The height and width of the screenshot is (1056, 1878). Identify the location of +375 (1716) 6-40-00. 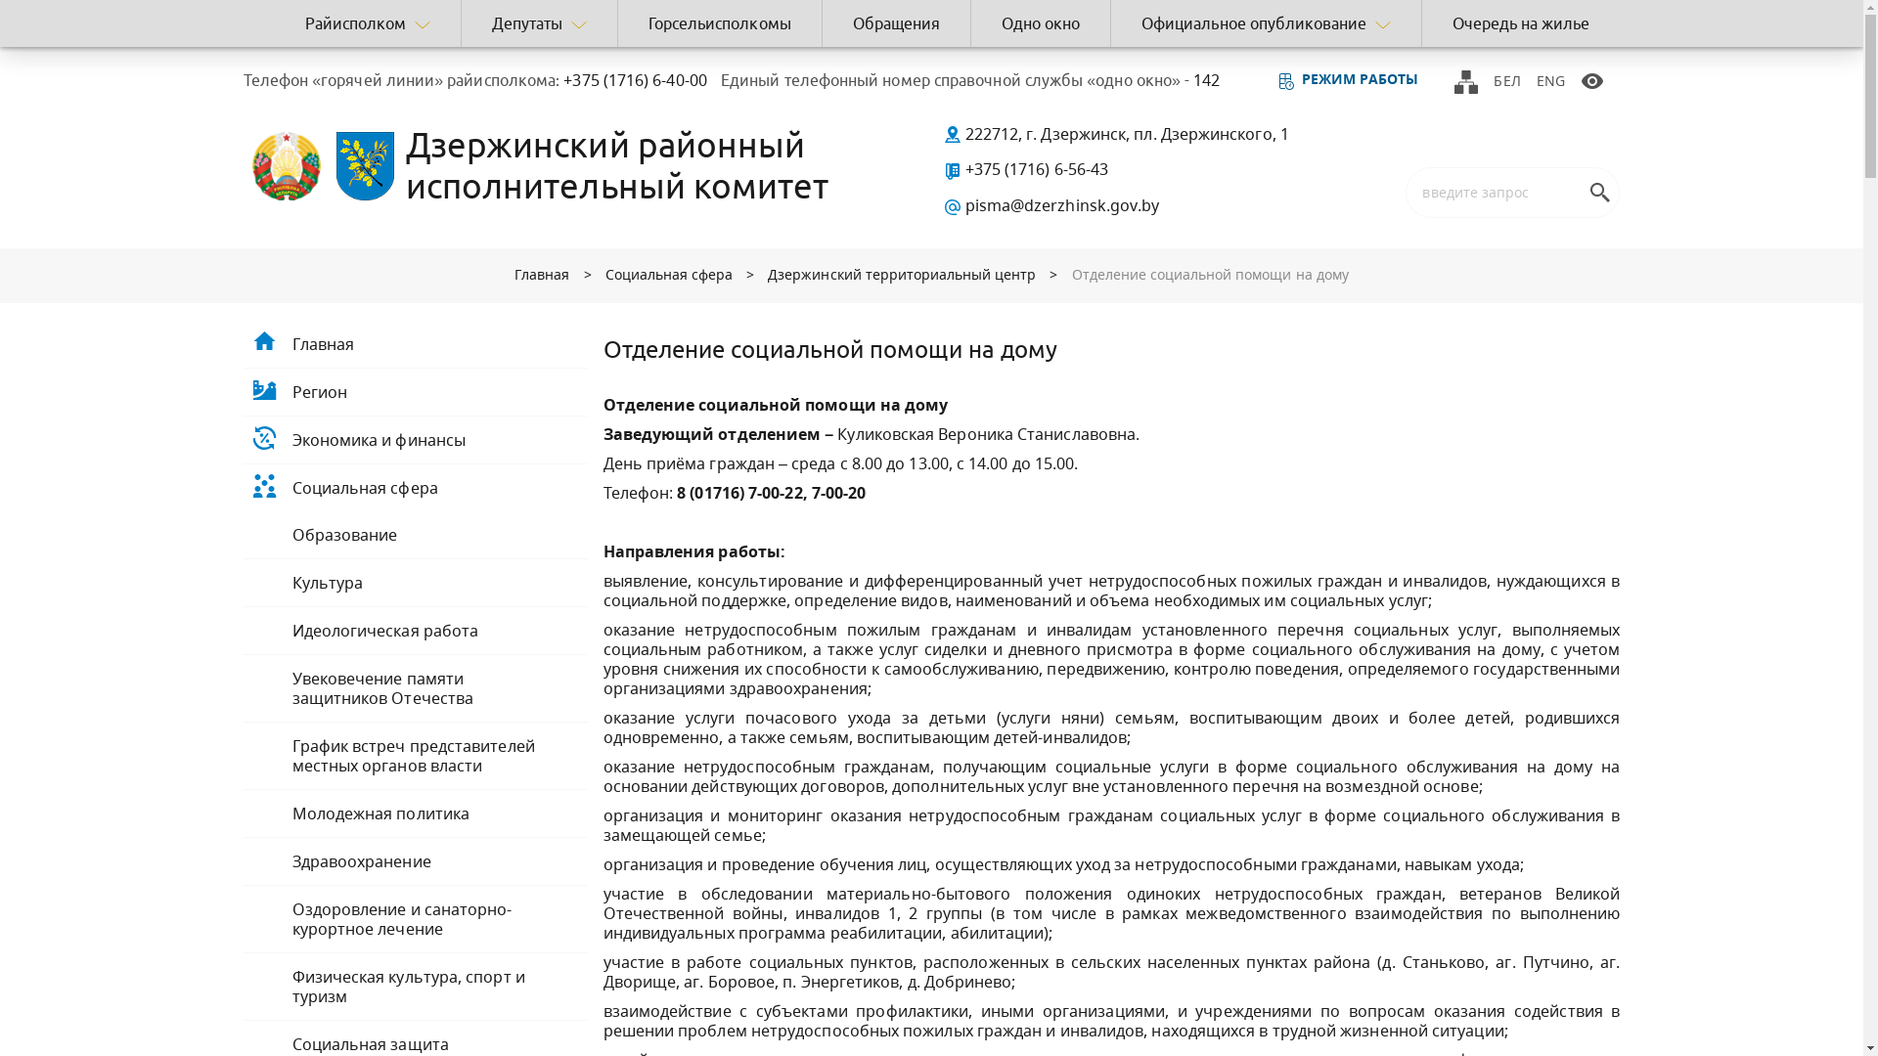
(634, 80).